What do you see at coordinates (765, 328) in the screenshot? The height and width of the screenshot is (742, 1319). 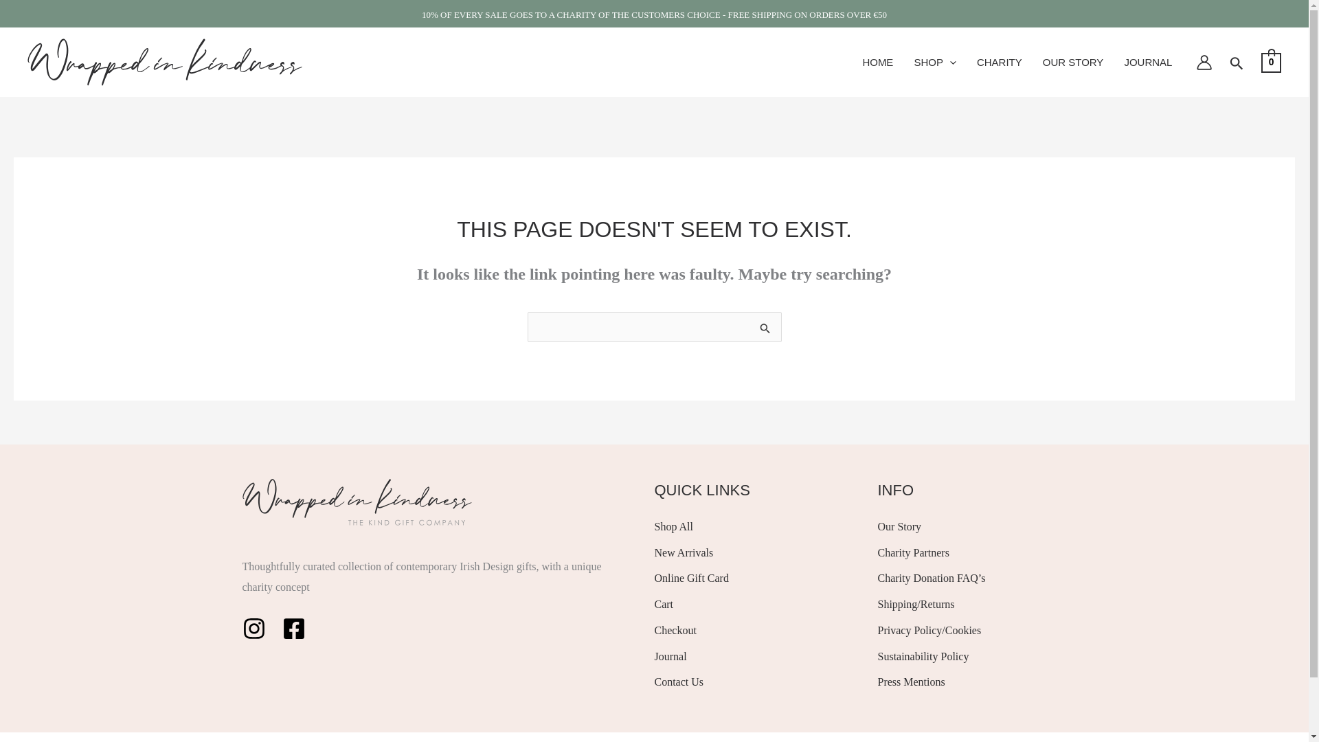 I see `Search` at bounding box center [765, 328].